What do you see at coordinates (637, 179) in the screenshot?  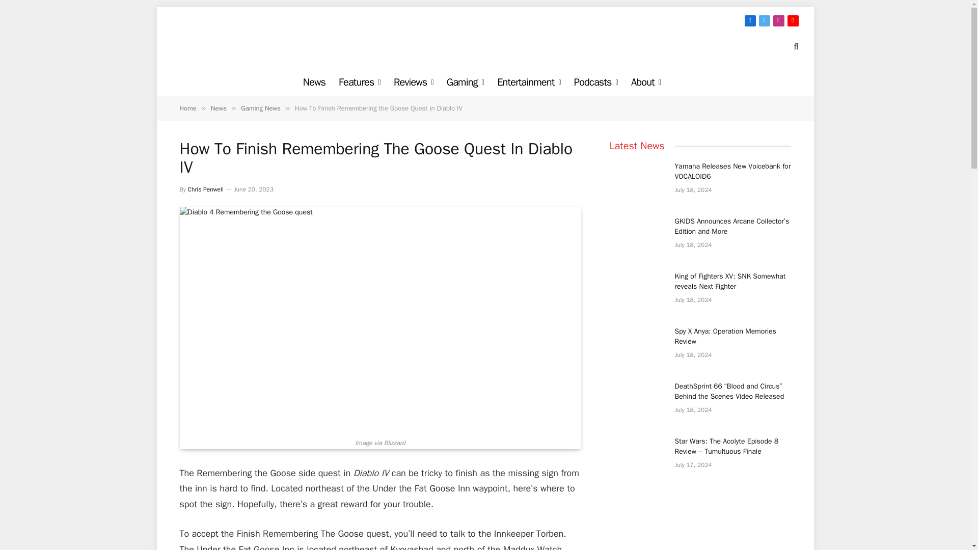 I see `Yamaha Releases New Voicebank for VOCALOID6` at bounding box center [637, 179].